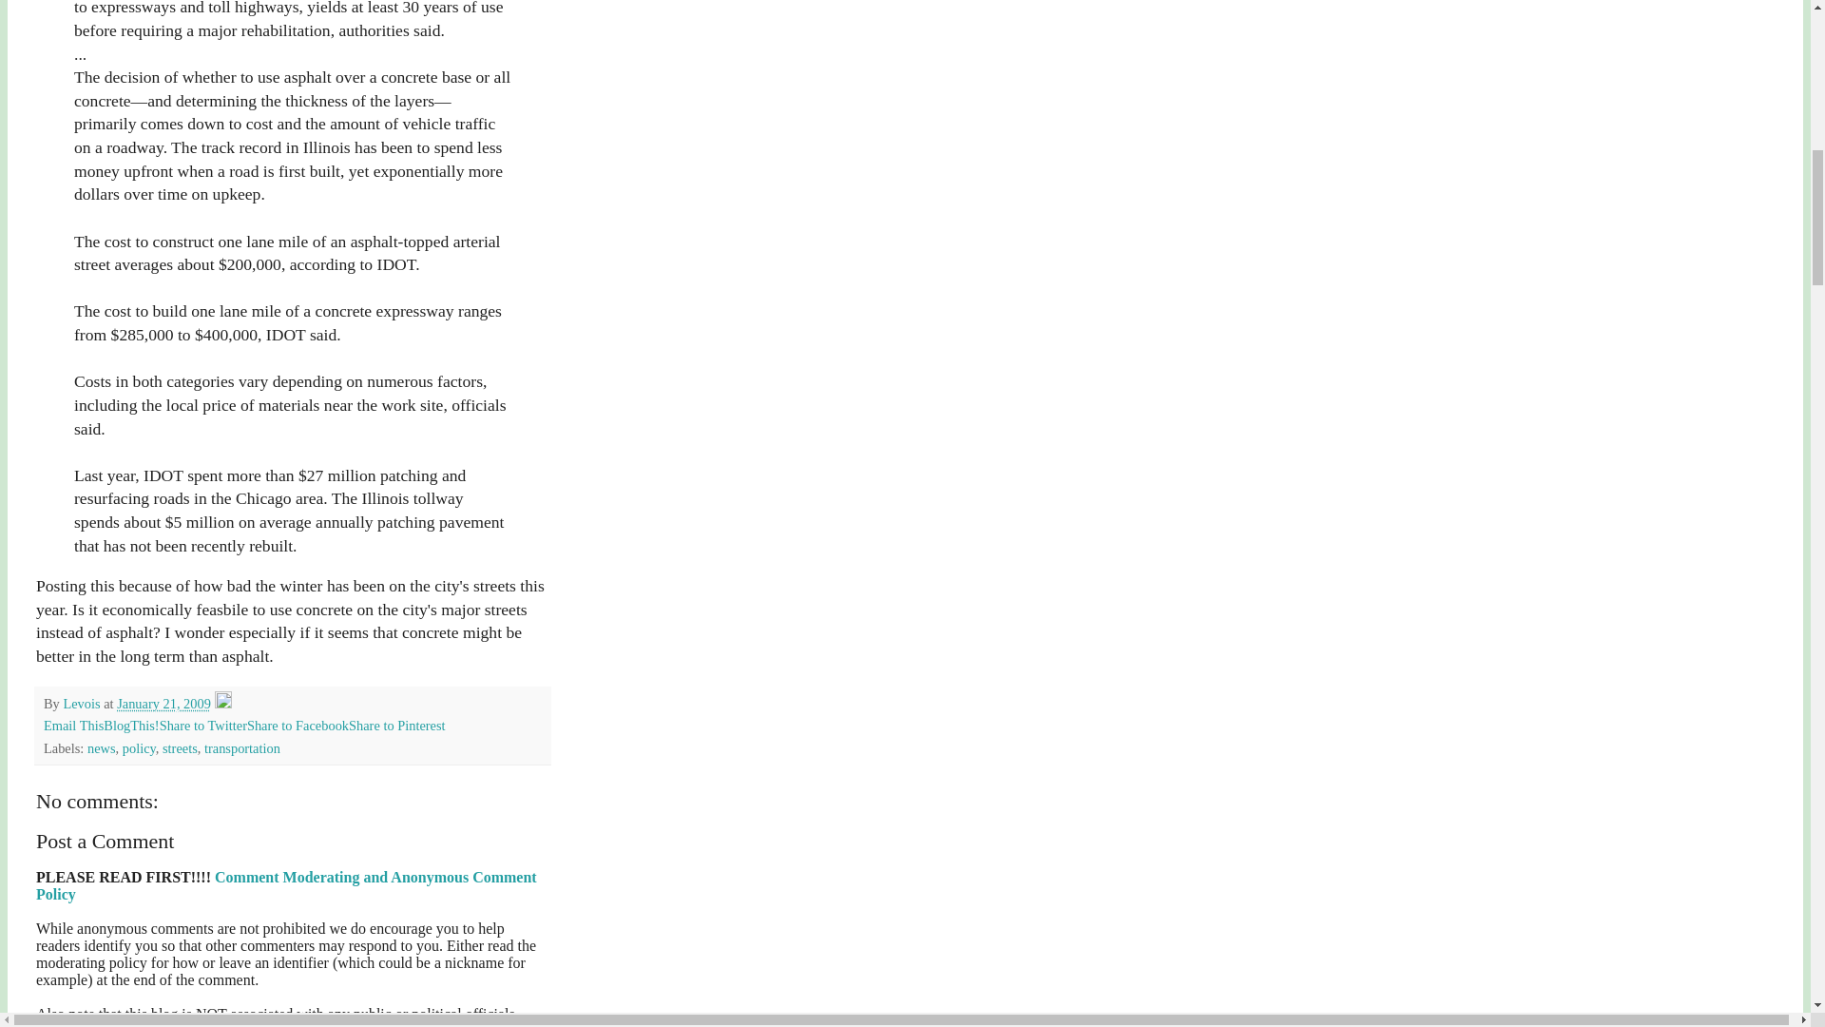 This screenshot has height=1027, width=1825. What do you see at coordinates (242, 746) in the screenshot?
I see `transportation` at bounding box center [242, 746].